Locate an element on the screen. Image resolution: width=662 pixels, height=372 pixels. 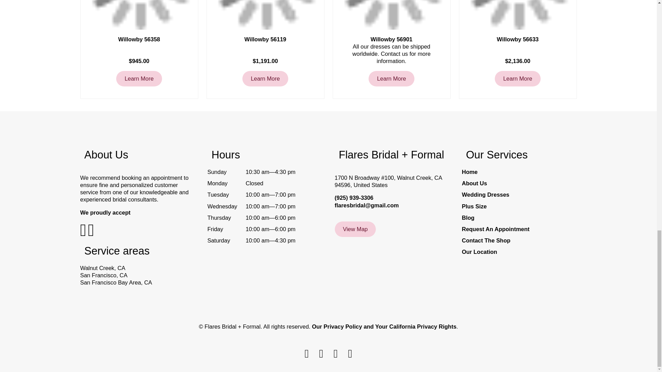
Learn More is located at coordinates (139, 79).